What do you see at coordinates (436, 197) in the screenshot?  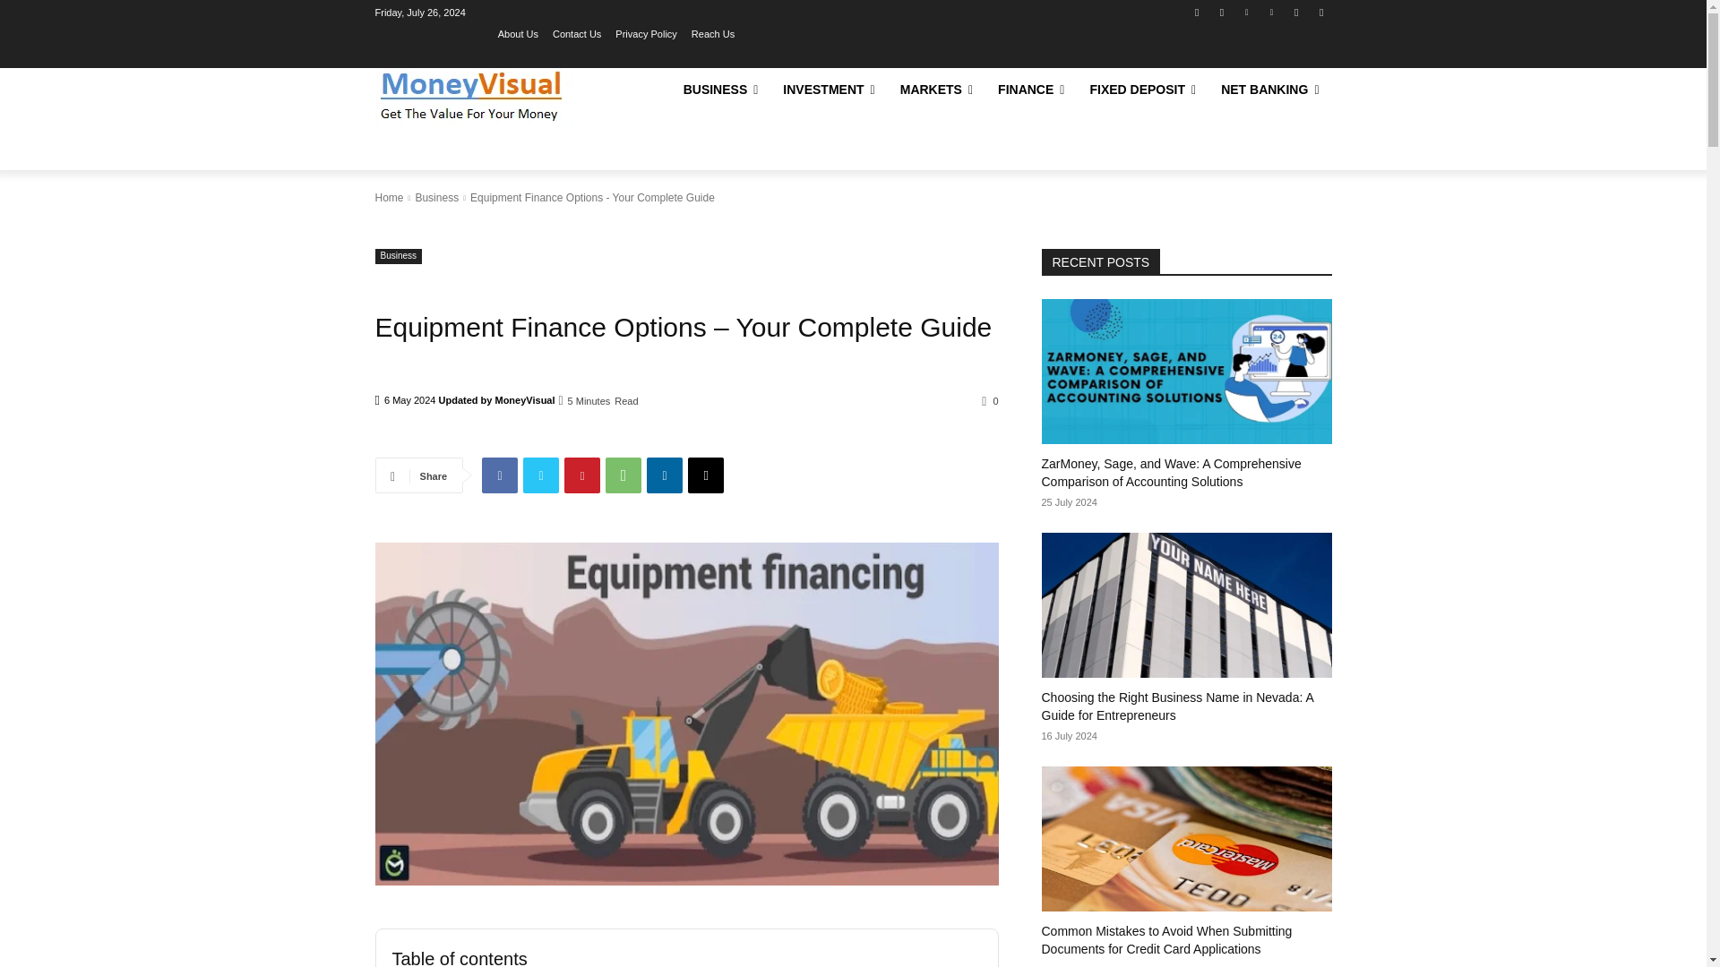 I see `View all posts in Business` at bounding box center [436, 197].